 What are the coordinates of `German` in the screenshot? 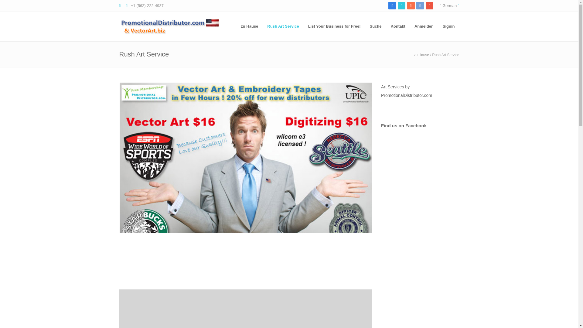 It's located at (449, 5).